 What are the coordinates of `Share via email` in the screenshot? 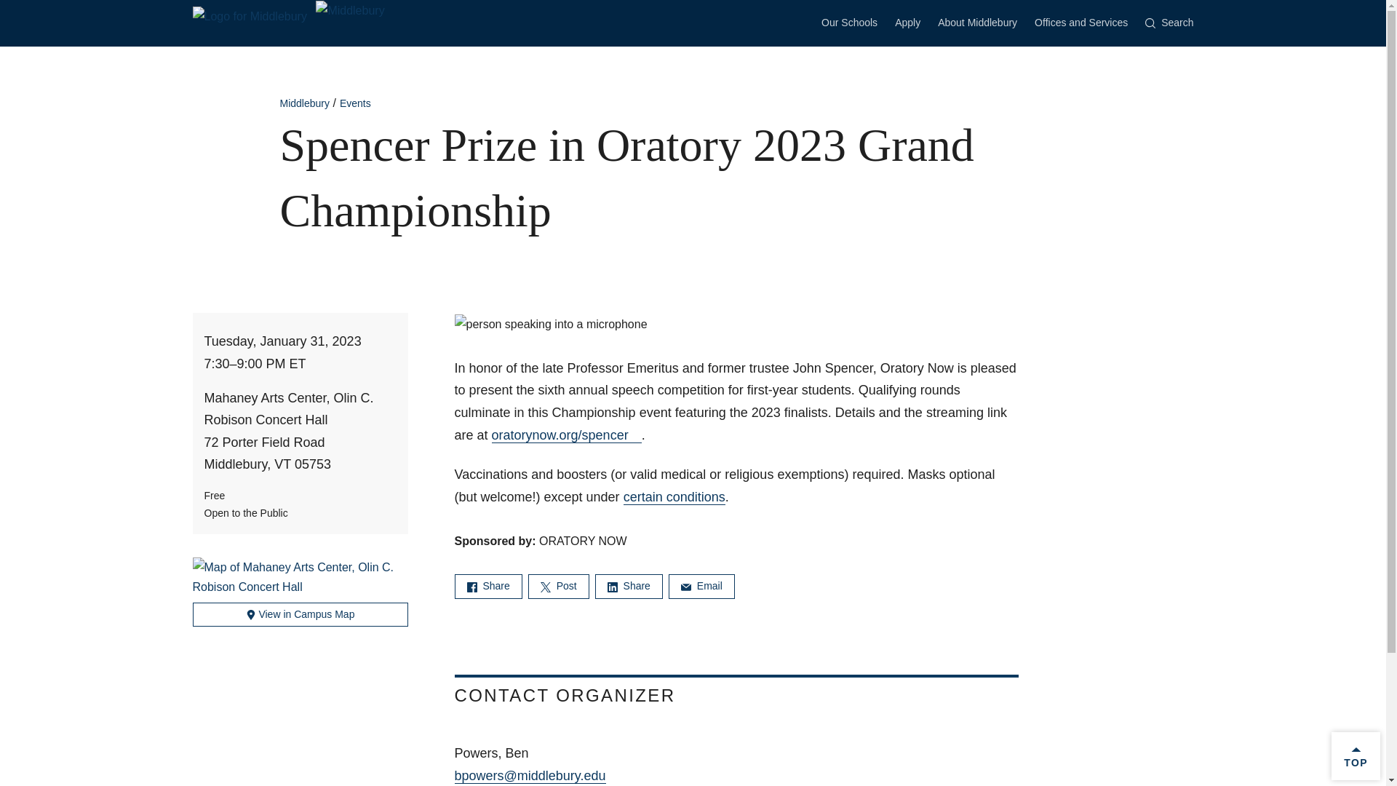 It's located at (701, 586).